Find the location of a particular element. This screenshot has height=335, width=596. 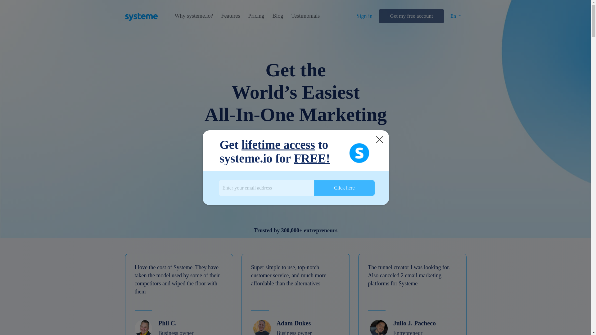

Features is located at coordinates (230, 16).